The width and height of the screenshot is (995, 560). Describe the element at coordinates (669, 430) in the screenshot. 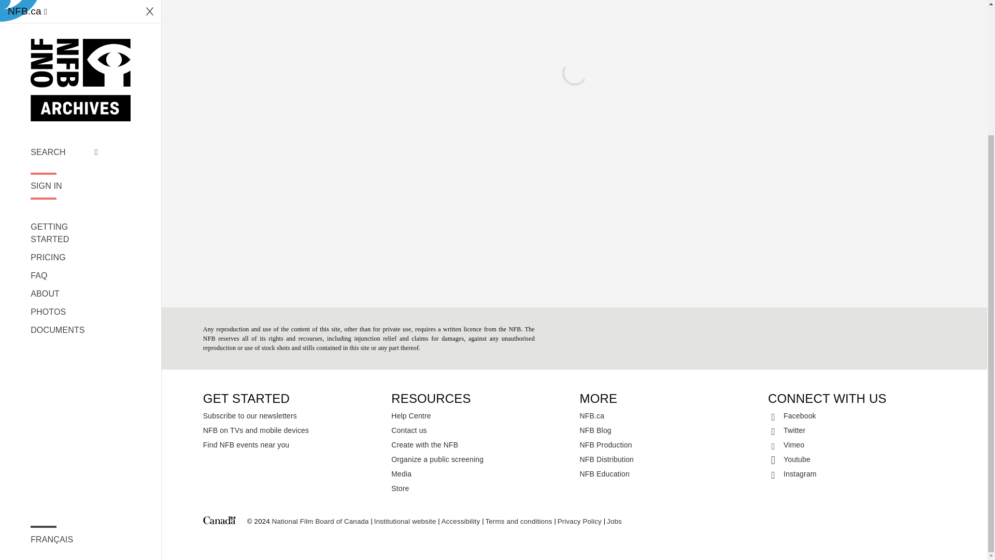

I see `NFB Blog` at that location.